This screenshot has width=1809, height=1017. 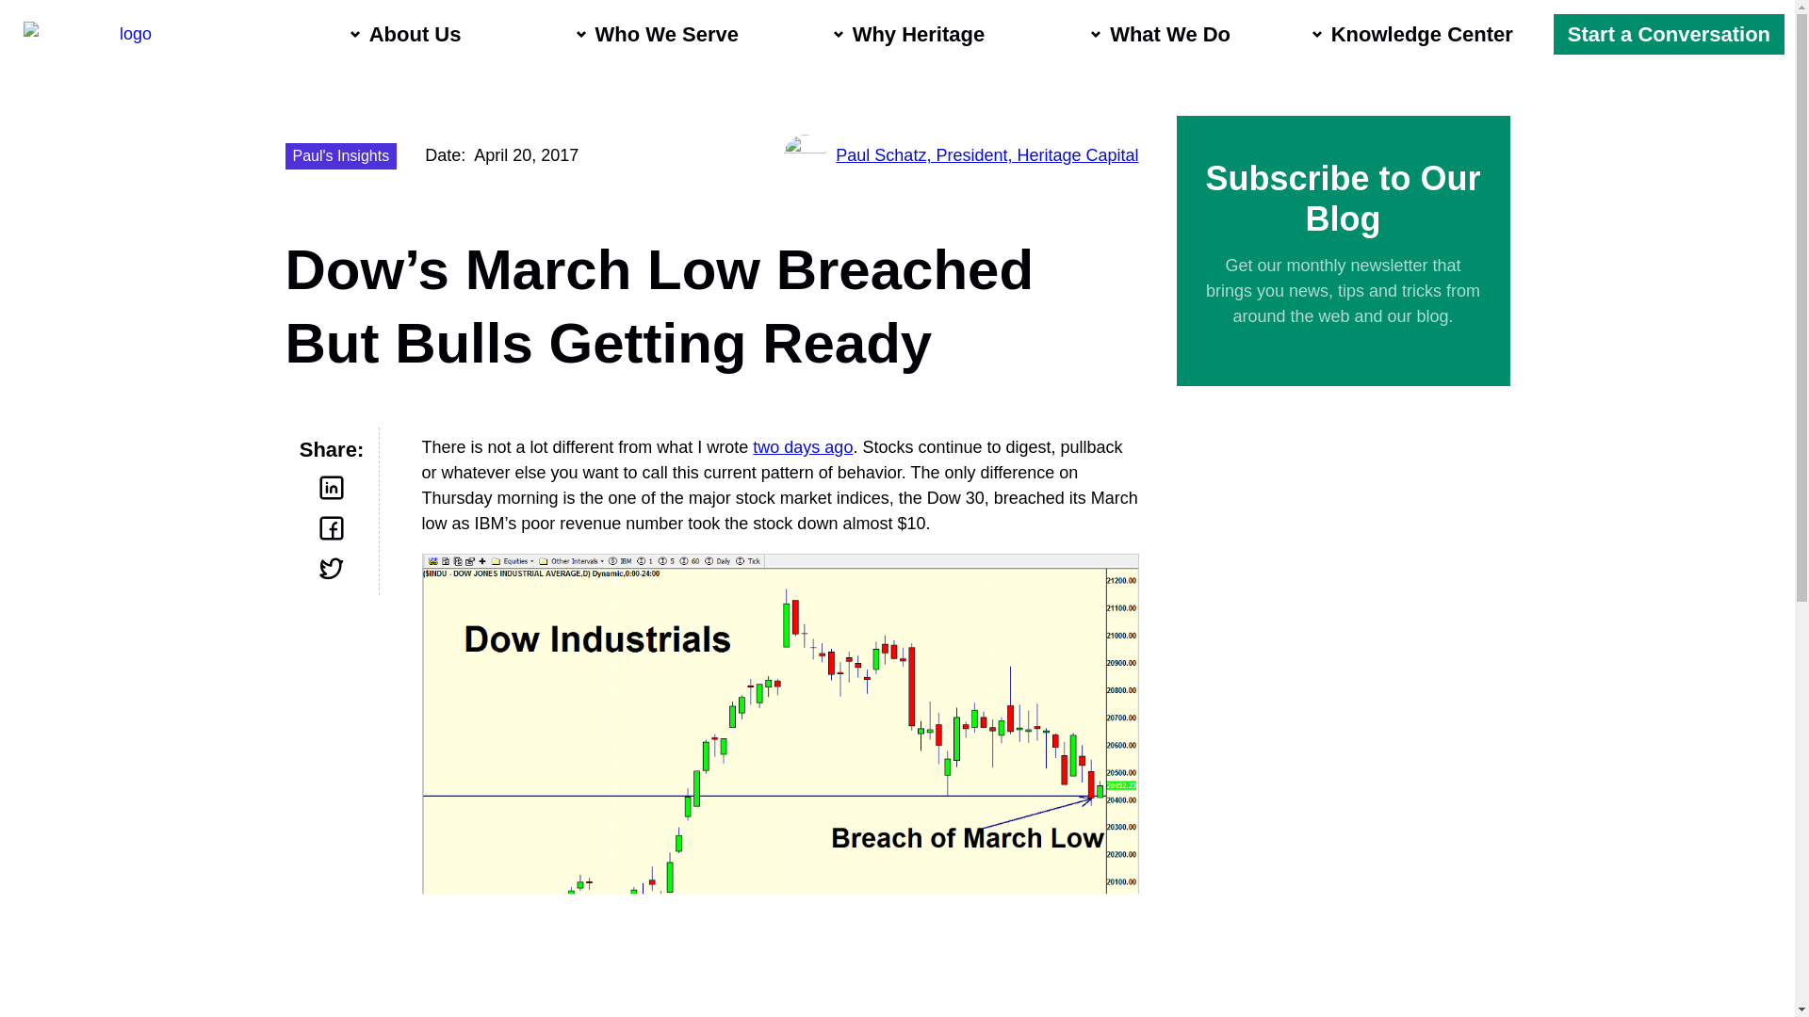 I want to click on Knowledge Center, so click(x=1417, y=34).